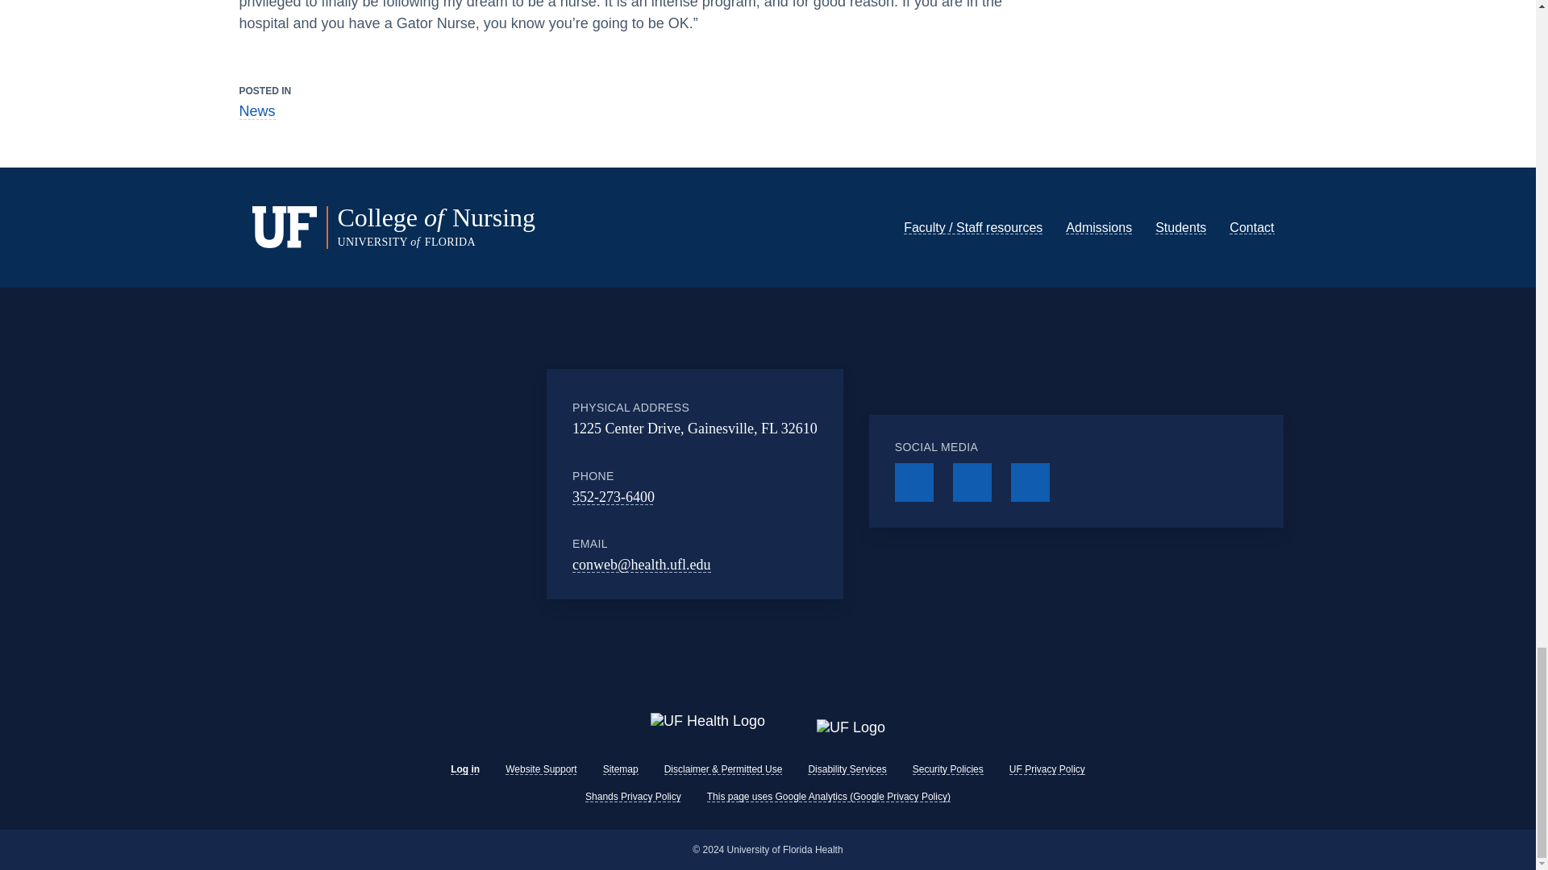  What do you see at coordinates (1098, 201) in the screenshot?
I see `Admissions` at bounding box center [1098, 201].